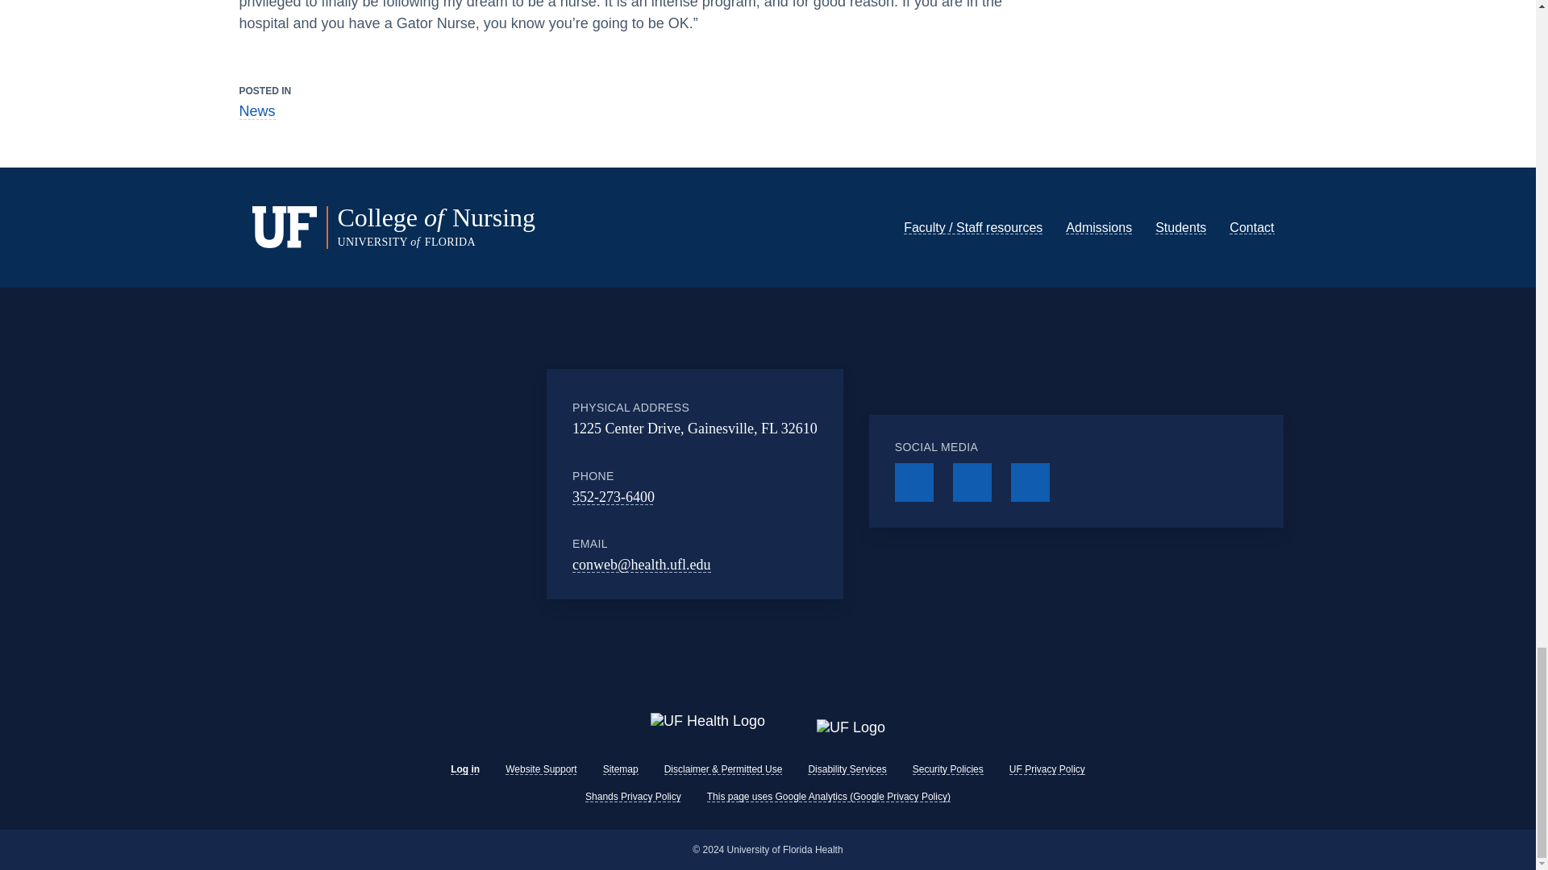  What do you see at coordinates (1098, 201) in the screenshot?
I see `Admissions` at bounding box center [1098, 201].